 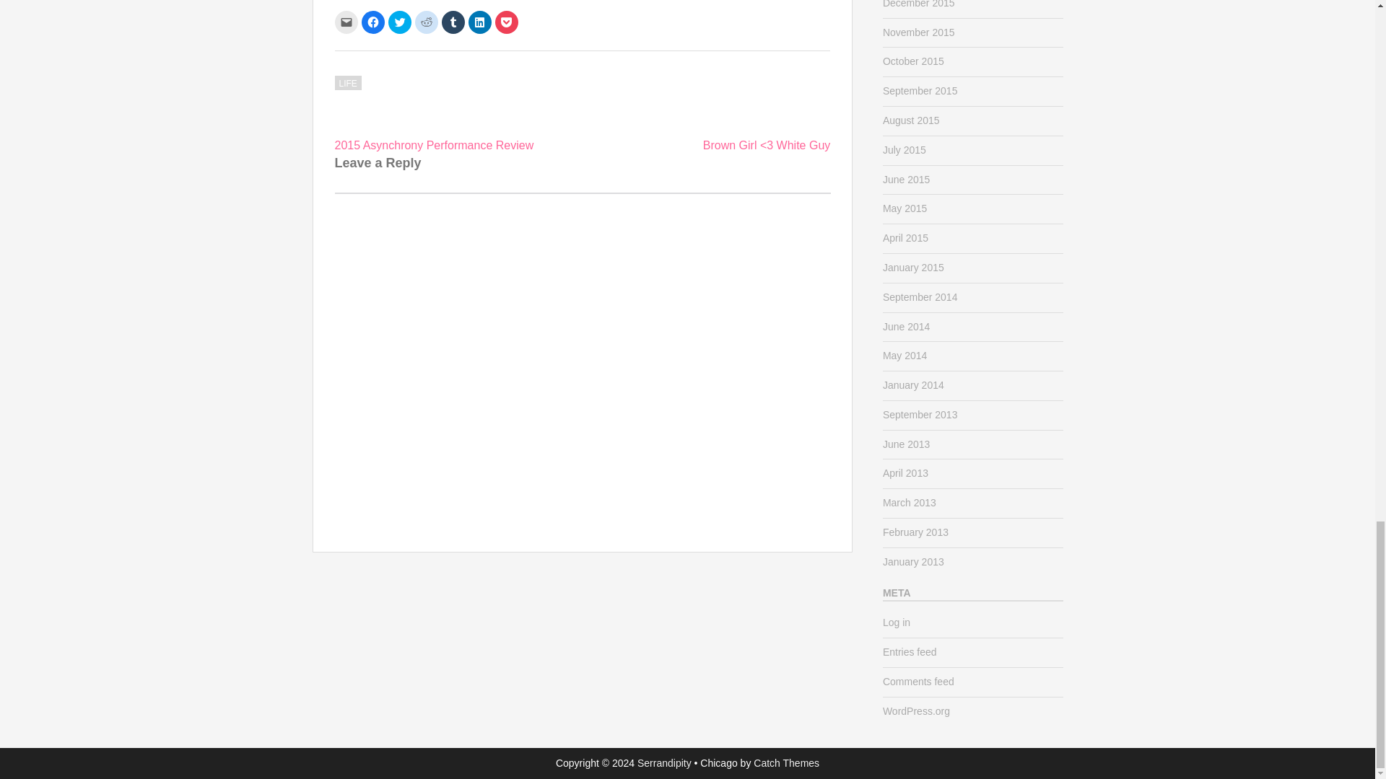 What do you see at coordinates (435, 145) in the screenshot?
I see `2015 Asynchrony Performance Review` at bounding box center [435, 145].